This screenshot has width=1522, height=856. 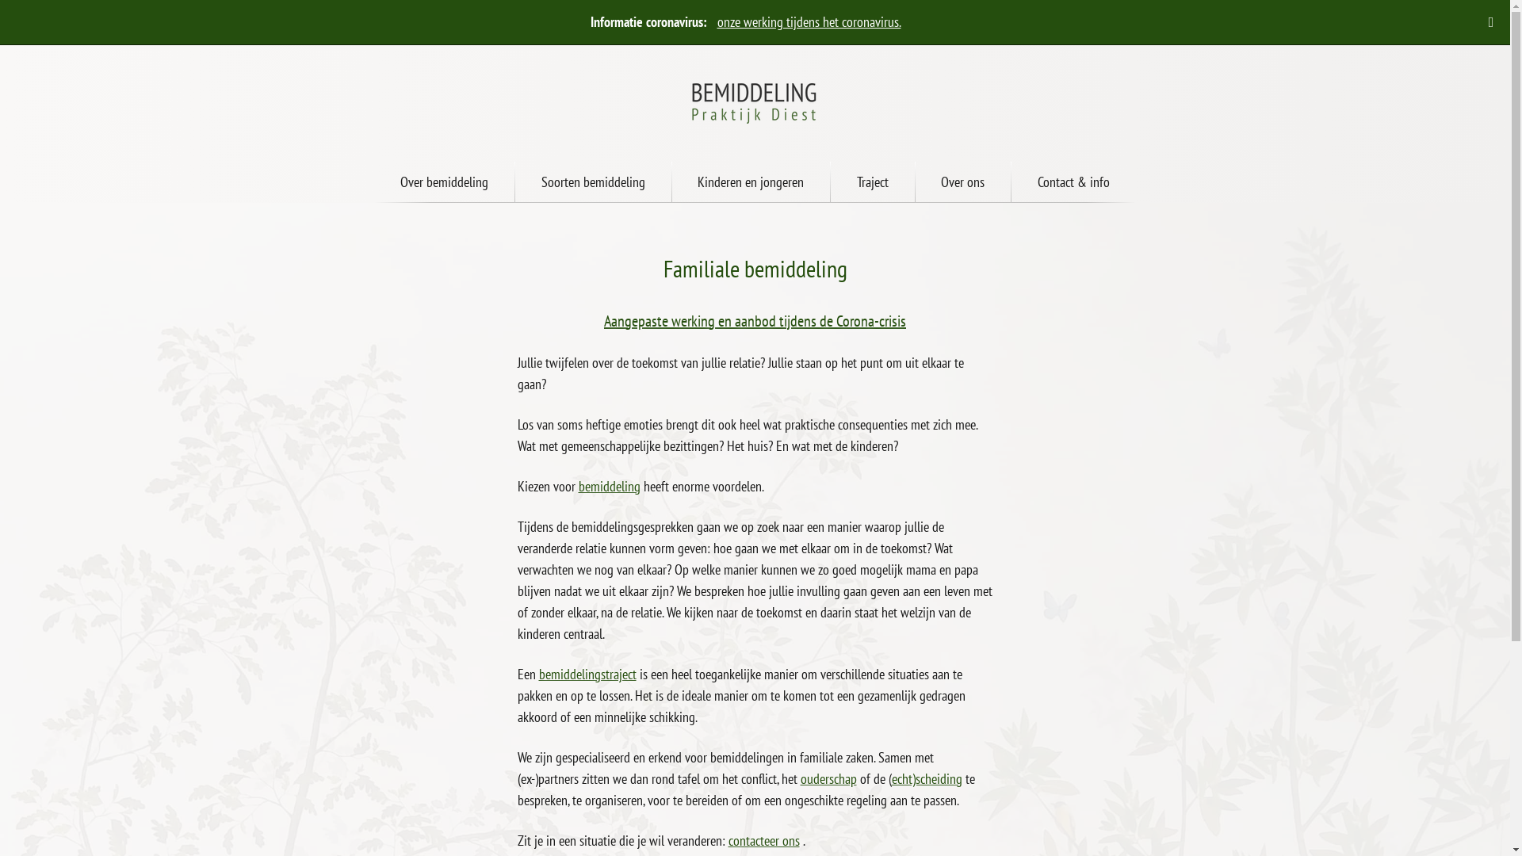 What do you see at coordinates (828, 778) in the screenshot?
I see `ouderschap` at bounding box center [828, 778].